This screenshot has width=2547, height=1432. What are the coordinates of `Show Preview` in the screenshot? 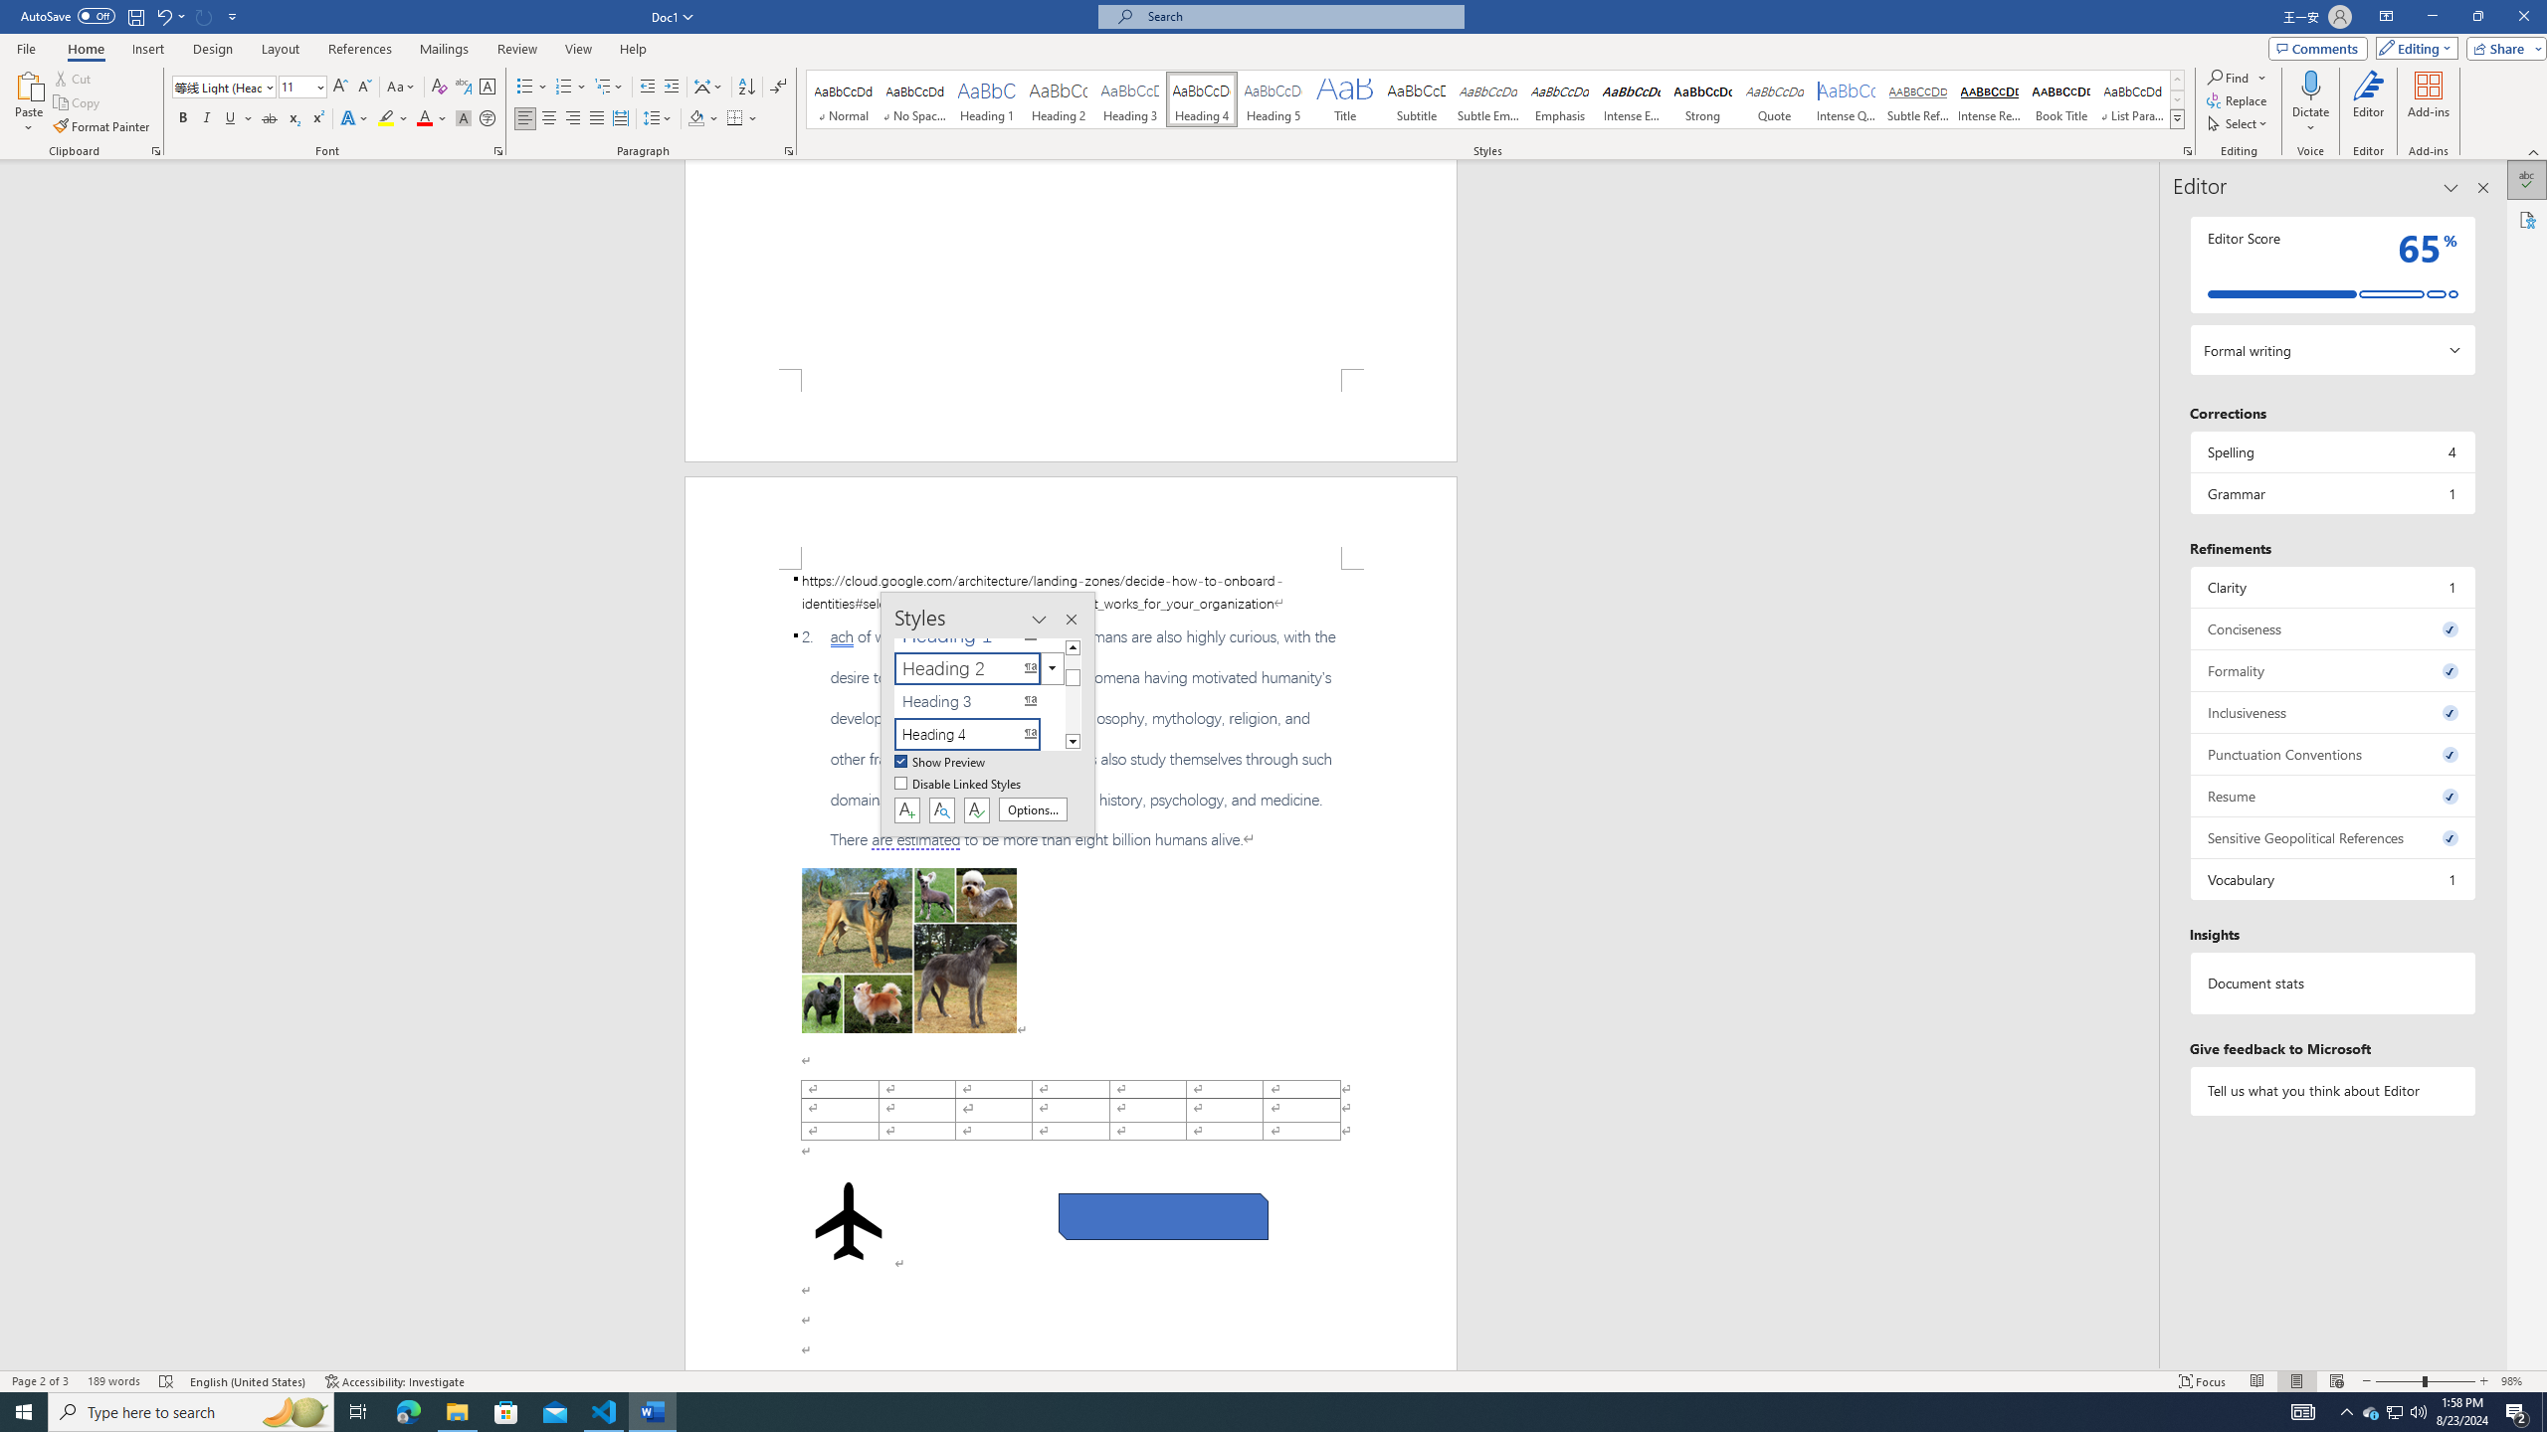 It's located at (941, 763).